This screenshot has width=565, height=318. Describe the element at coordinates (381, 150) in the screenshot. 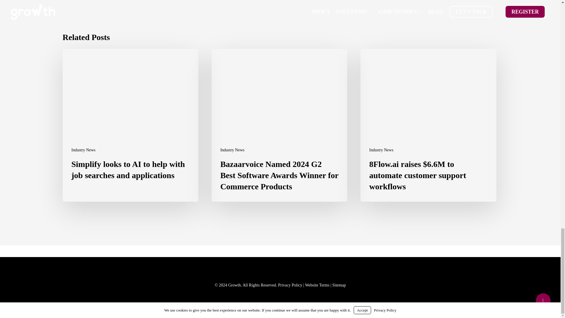

I see `Industry News` at that location.